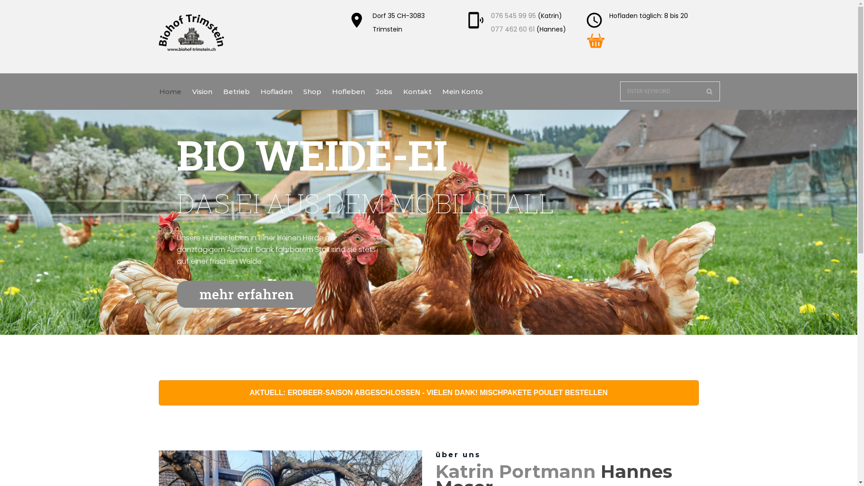  What do you see at coordinates (417, 92) in the screenshot?
I see `Kontakt` at bounding box center [417, 92].